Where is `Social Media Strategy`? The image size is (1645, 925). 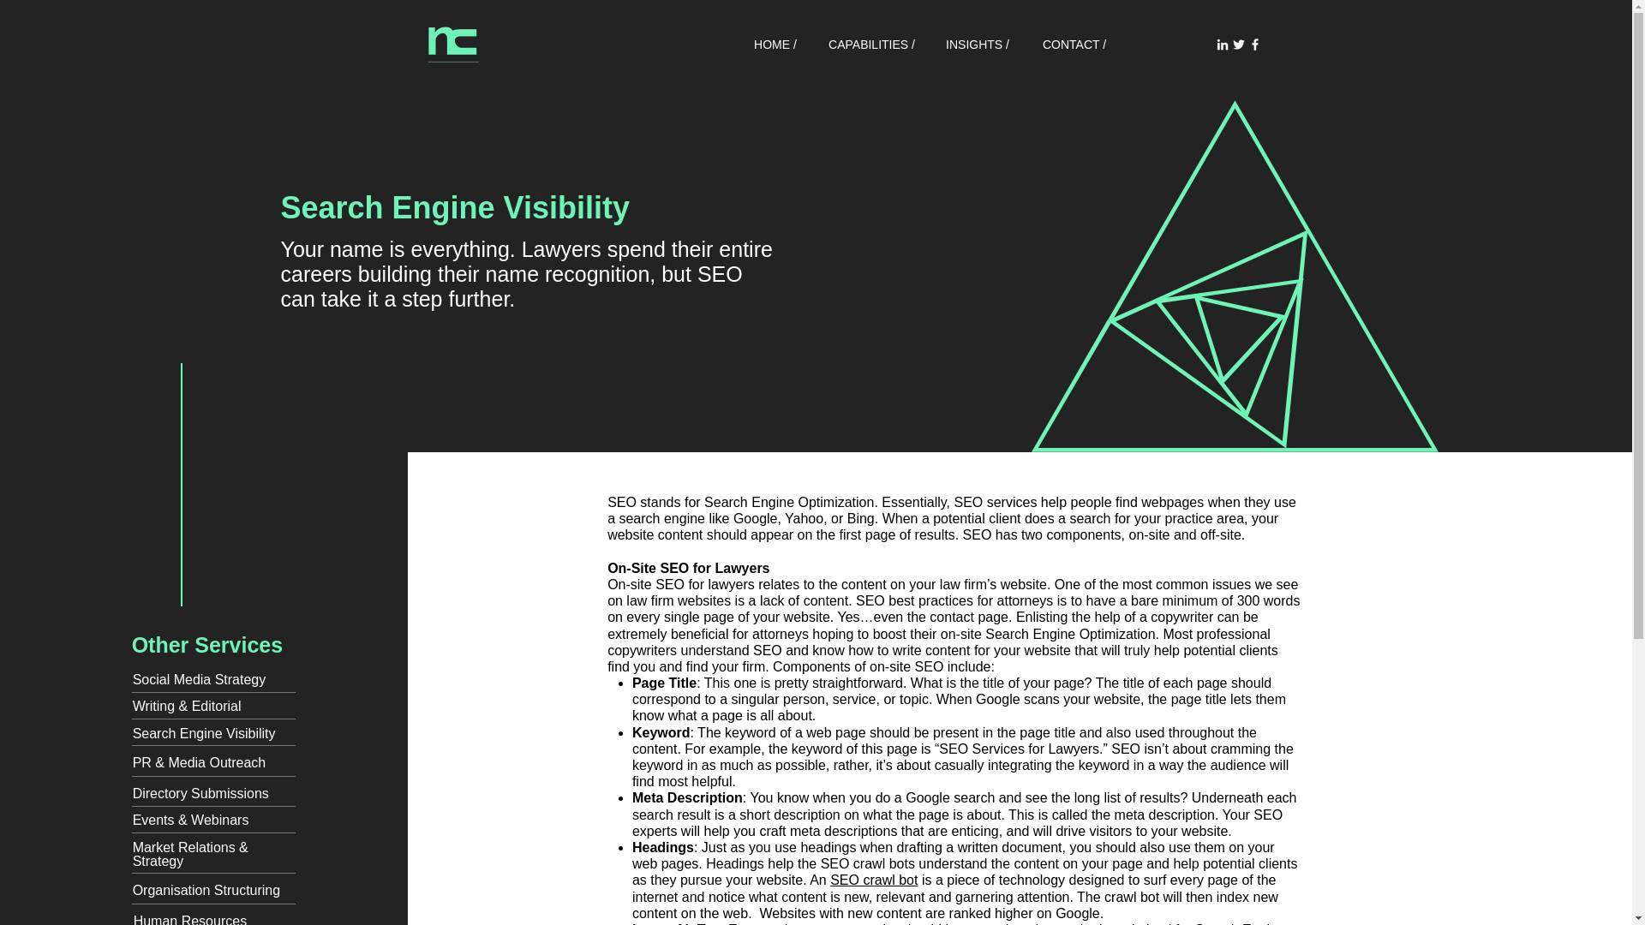 Social Media Strategy is located at coordinates (200, 680).